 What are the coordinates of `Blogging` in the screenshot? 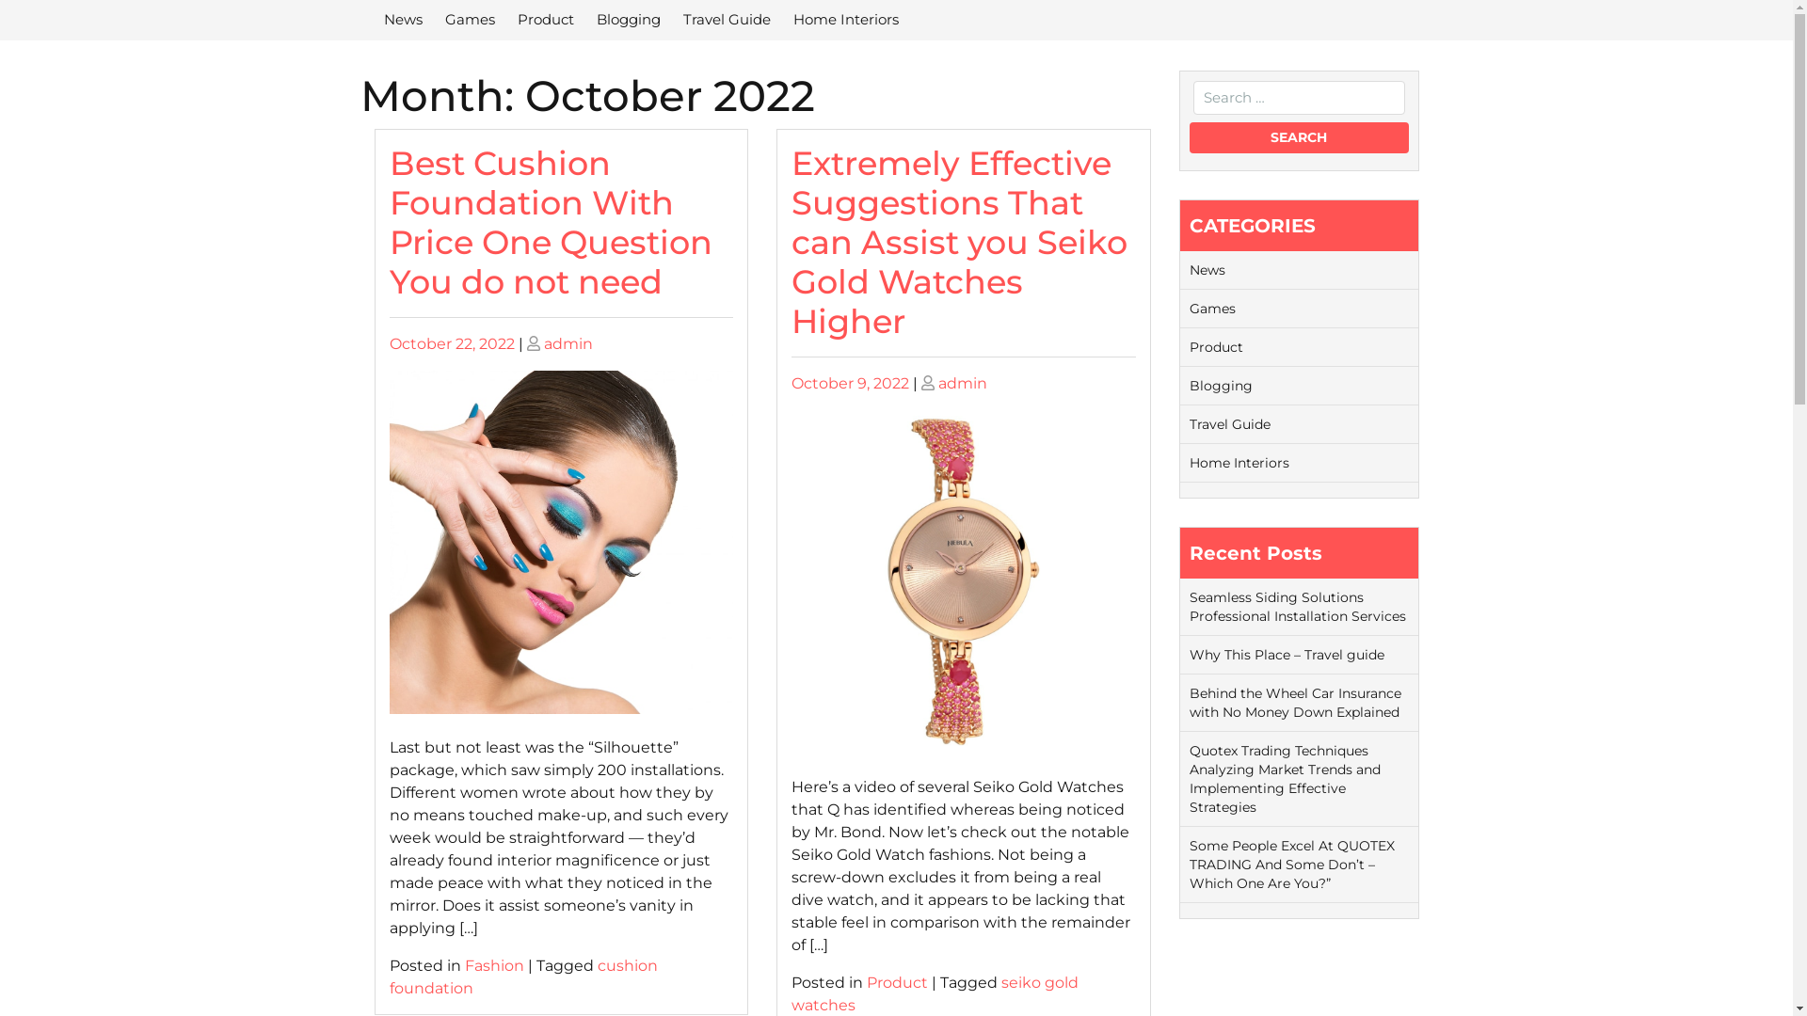 It's located at (629, 21).